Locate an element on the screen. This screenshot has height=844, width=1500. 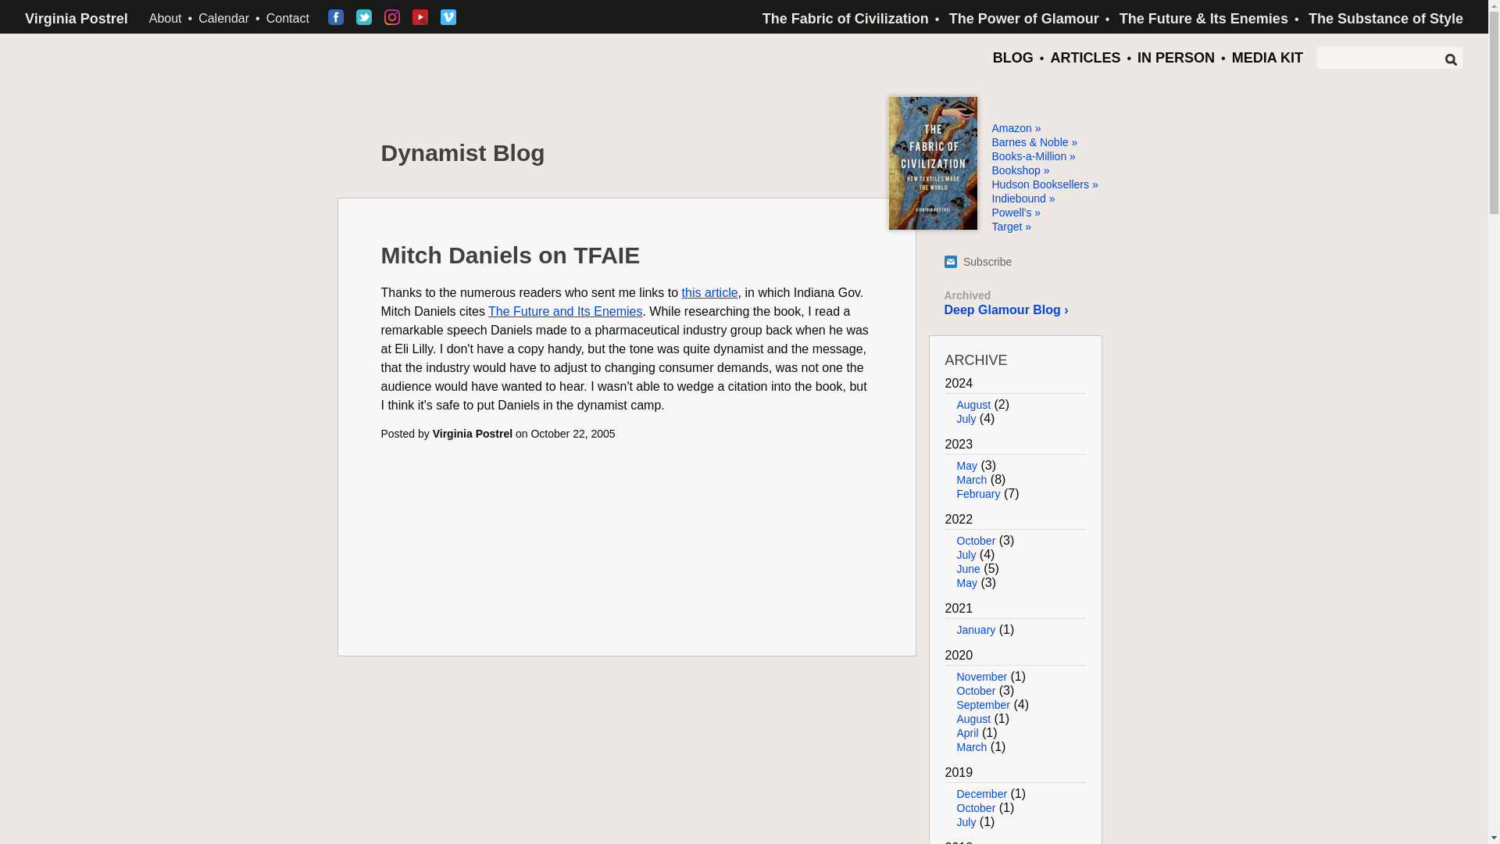
The Substance of Style is located at coordinates (1386, 19).